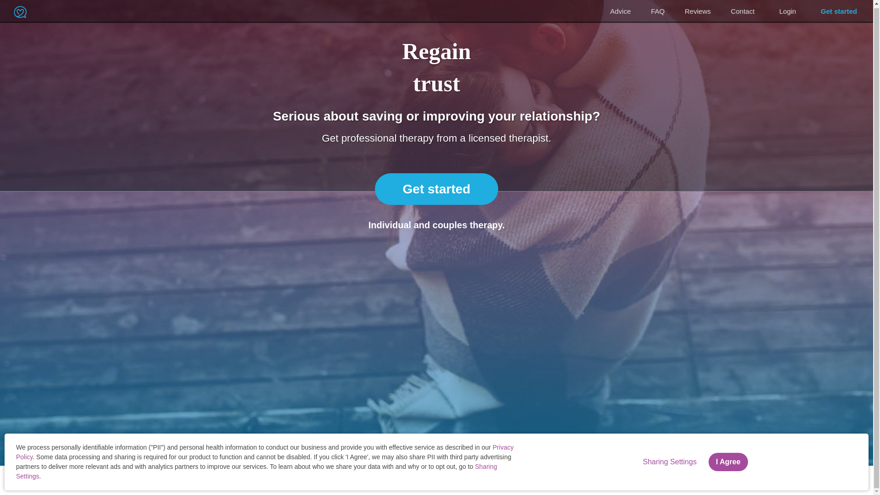 The width and height of the screenshot is (880, 495). I want to click on Sharing Settings, so click(669, 460).